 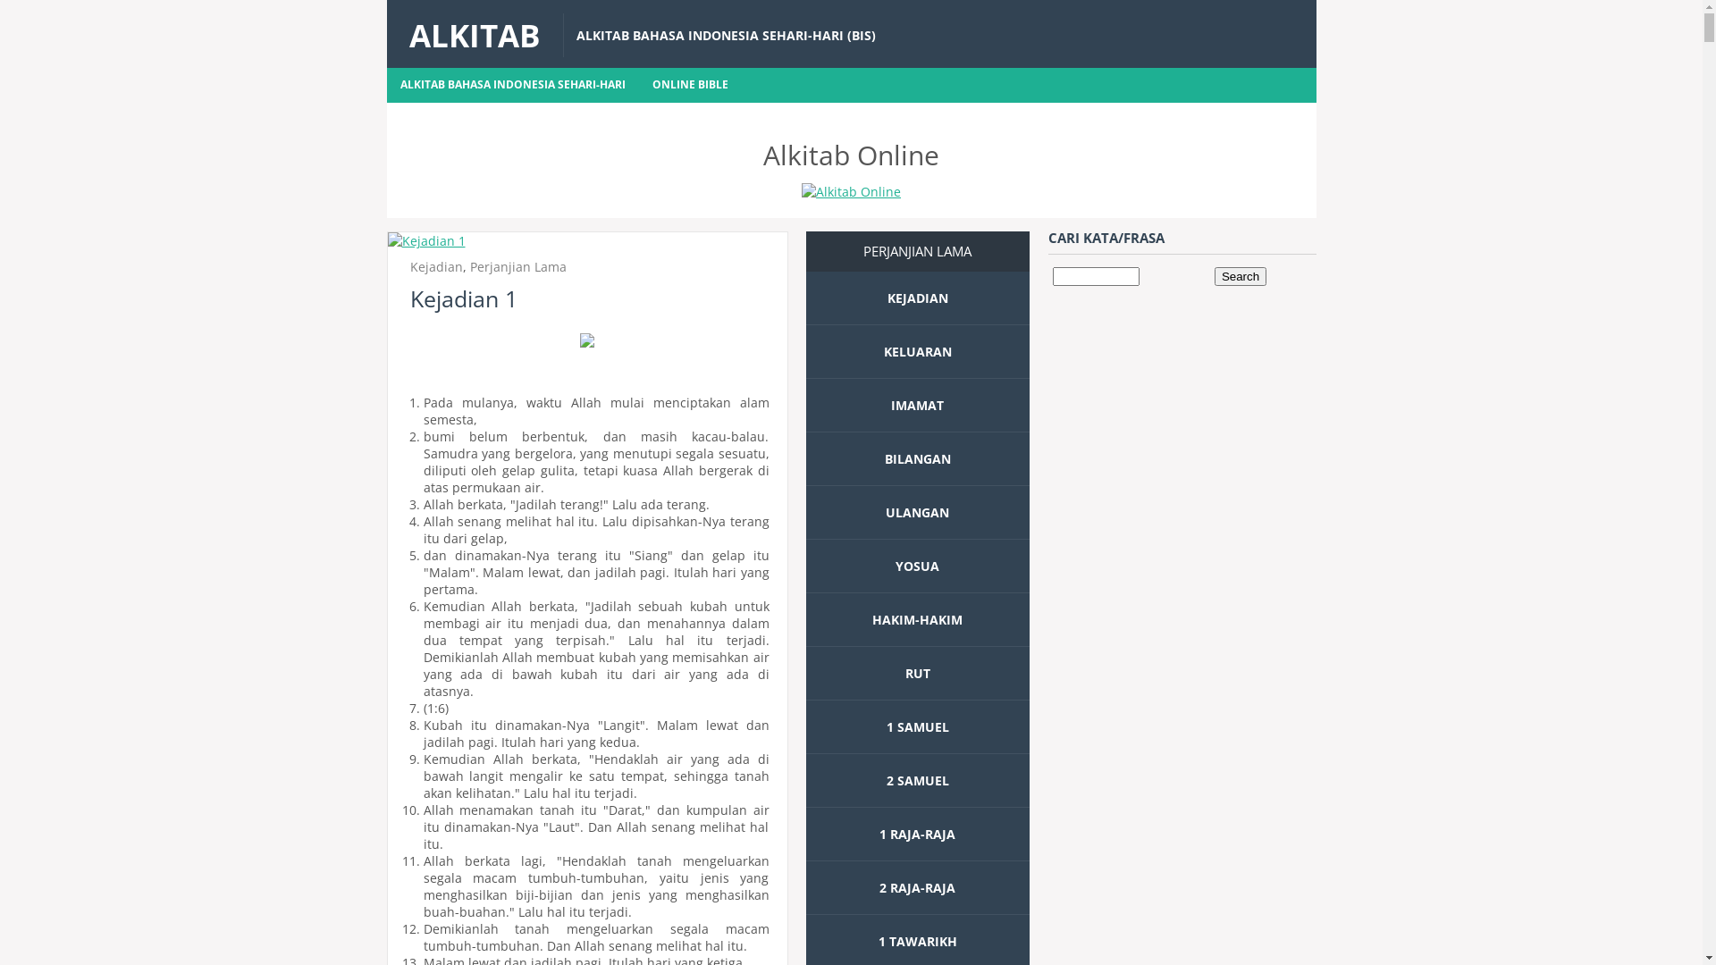 I want to click on KEJADIAN, so click(x=917, y=298).